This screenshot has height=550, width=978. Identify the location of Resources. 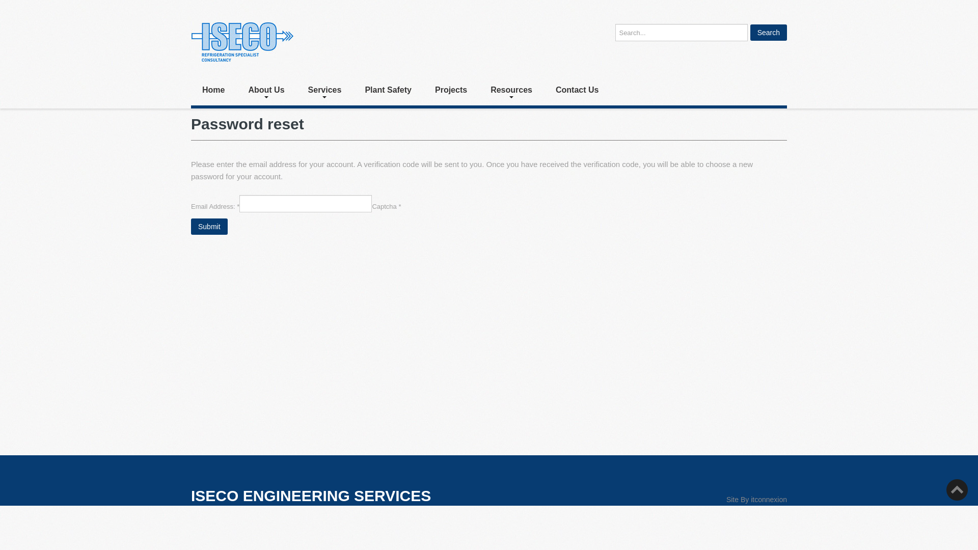
(511, 91).